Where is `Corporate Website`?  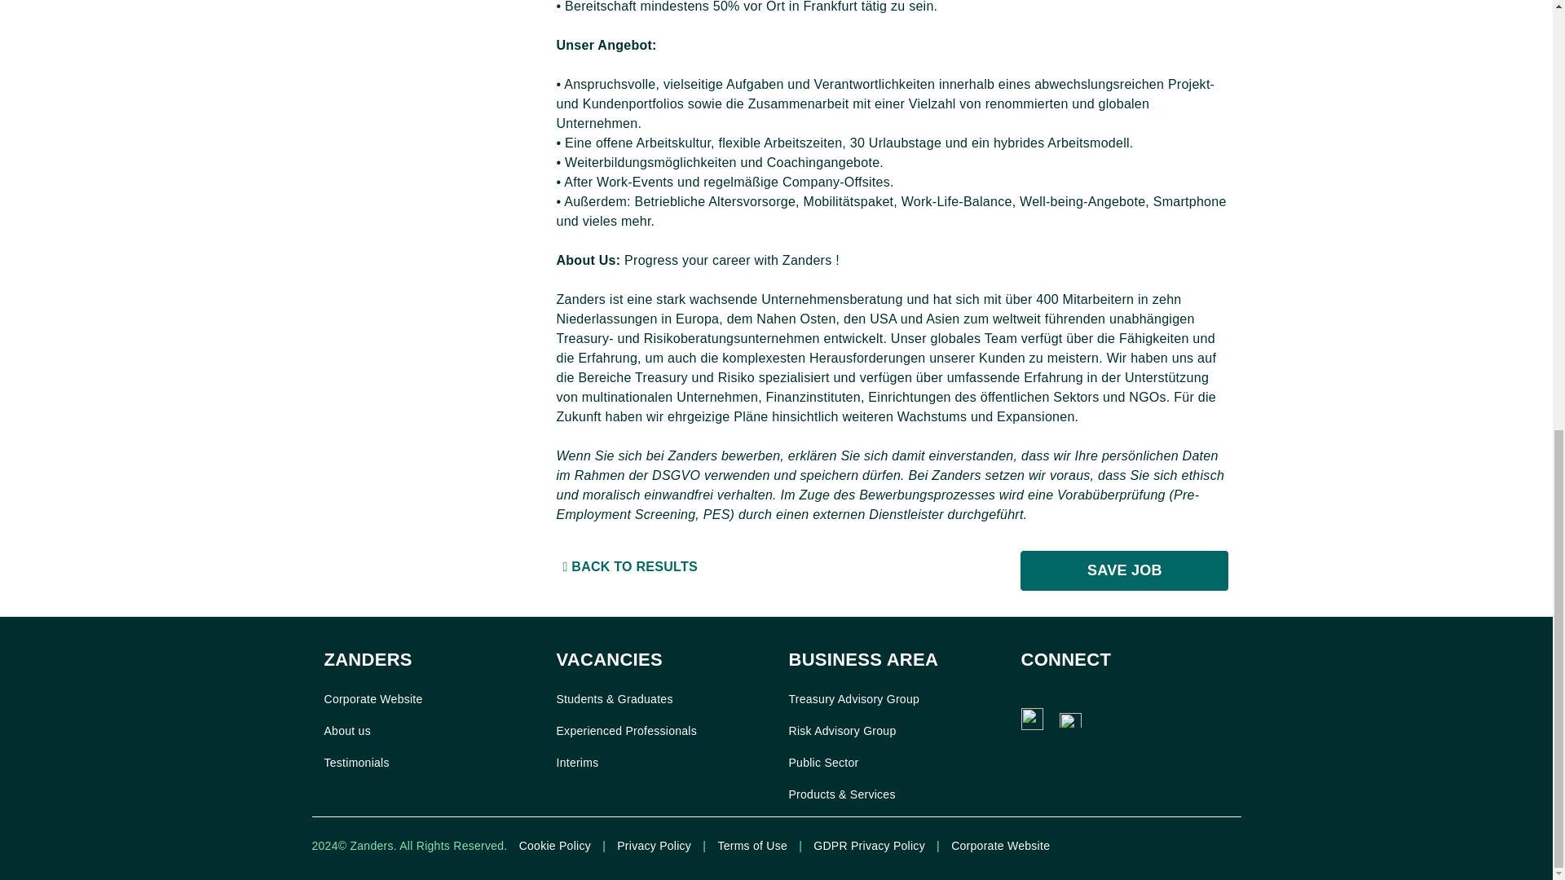
Corporate Website is located at coordinates (373, 699).